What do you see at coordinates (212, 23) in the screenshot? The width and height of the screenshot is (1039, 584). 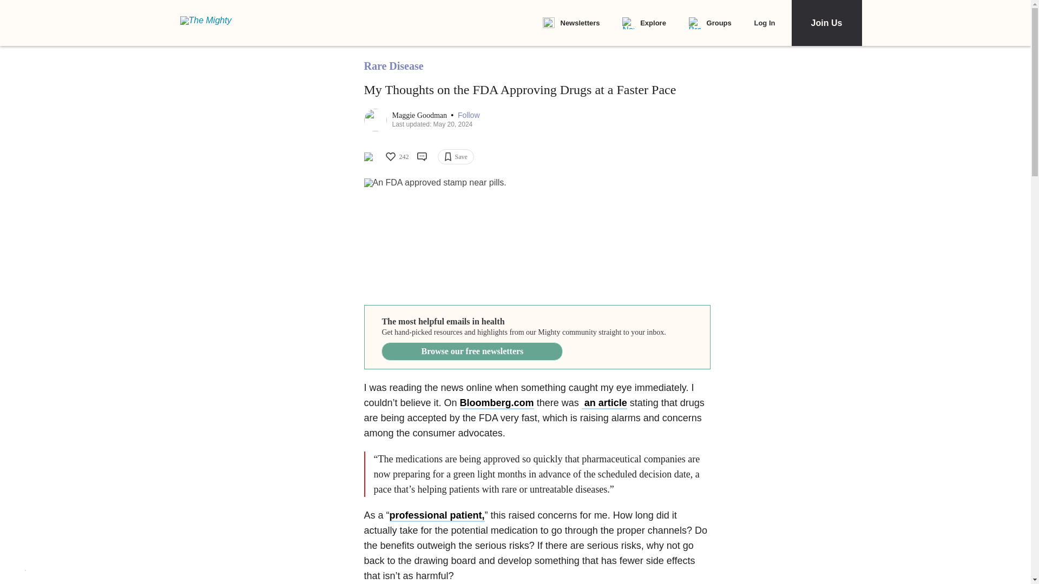 I see `The Mighty` at bounding box center [212, 23].